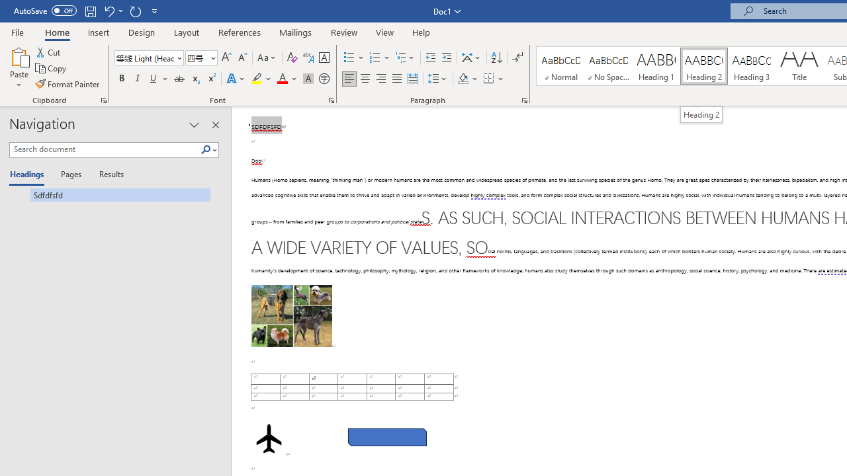 The height and width of the screenshot is (476, 847). I want to click on Center, so click(365, 79).